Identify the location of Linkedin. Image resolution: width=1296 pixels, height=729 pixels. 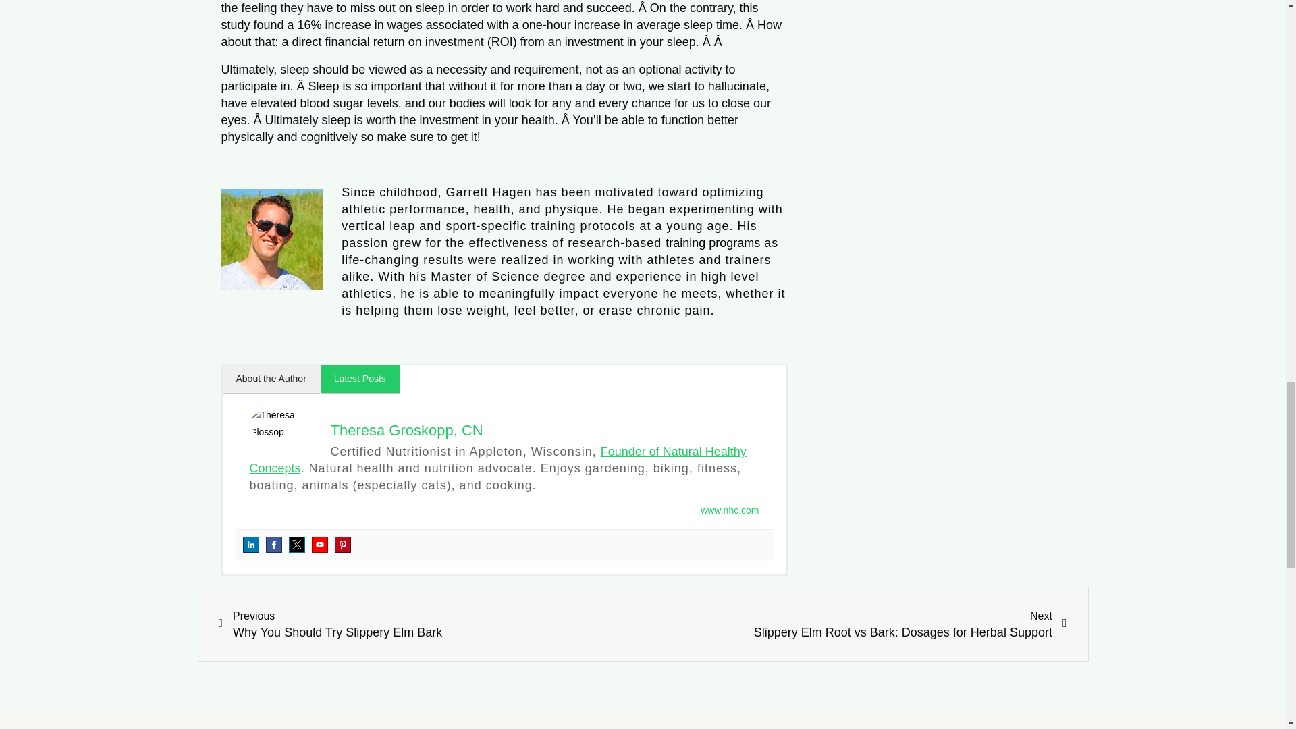
(251, 544).